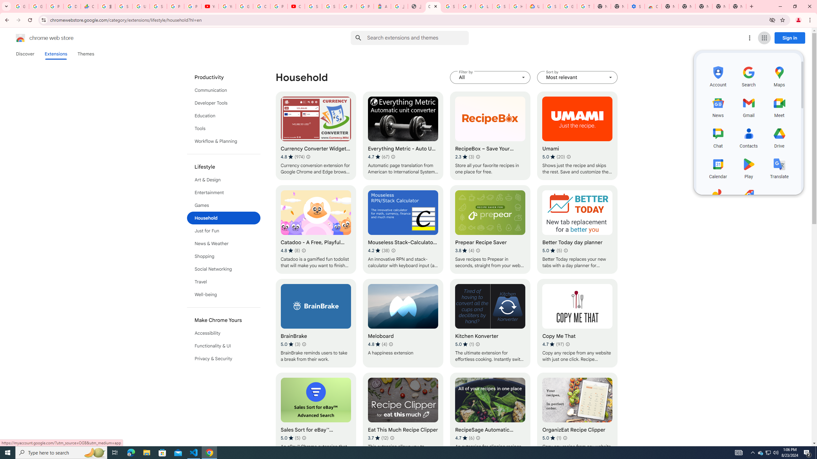  What do you see at coordinates (224, 103) in the screenshot?
I see `Developer Tools` at bounding box center [224, 103].